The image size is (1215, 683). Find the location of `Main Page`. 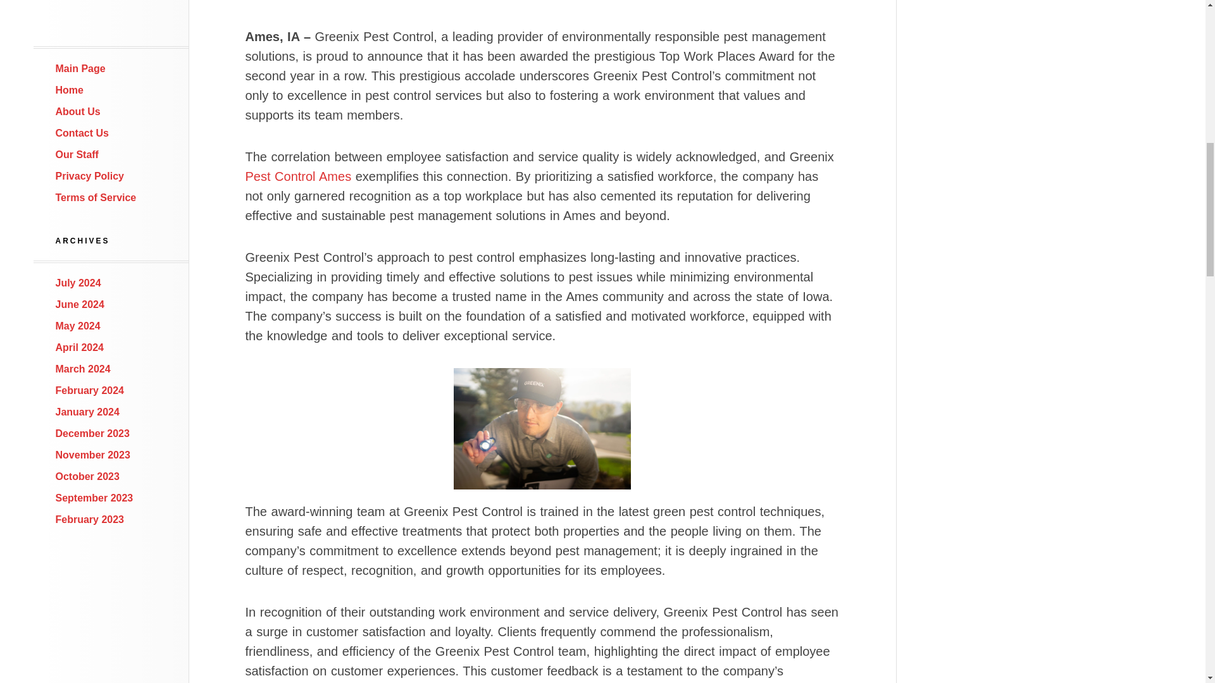

Main Page is located at coordinates (81, 68).